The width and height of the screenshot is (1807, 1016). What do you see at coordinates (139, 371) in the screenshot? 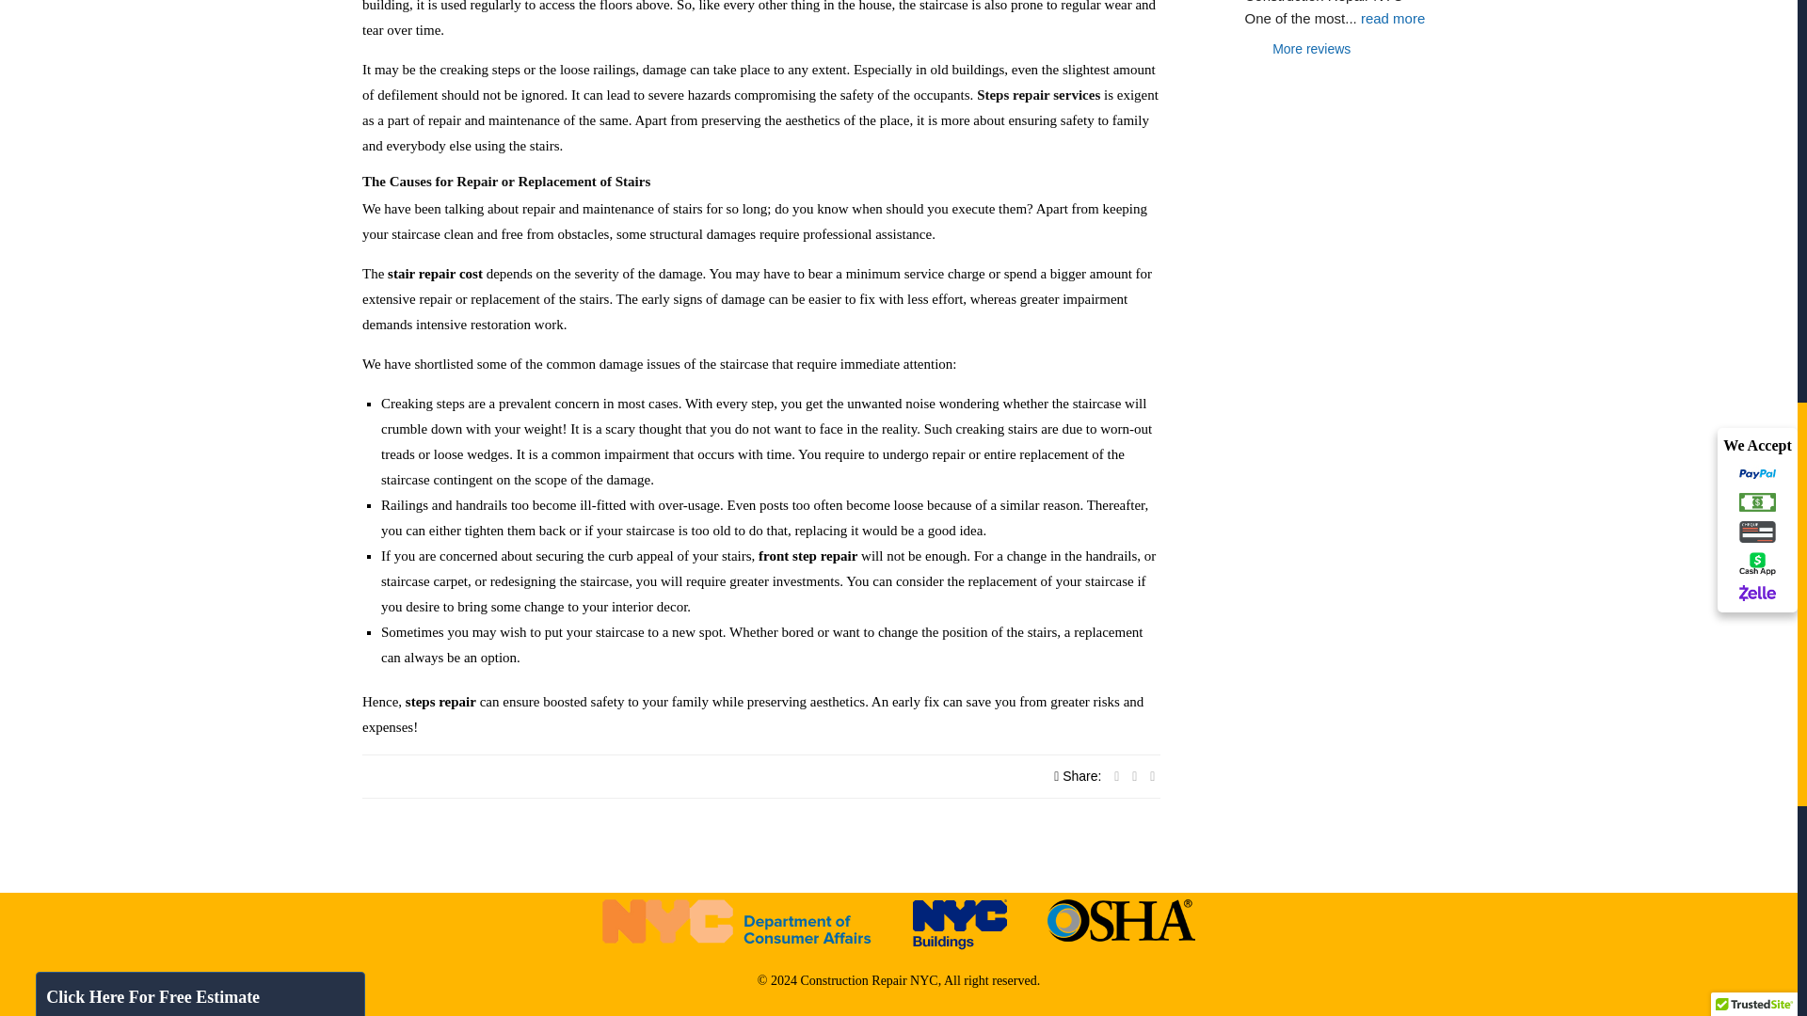
I see `Industrial` at bounding box center [139, 371].